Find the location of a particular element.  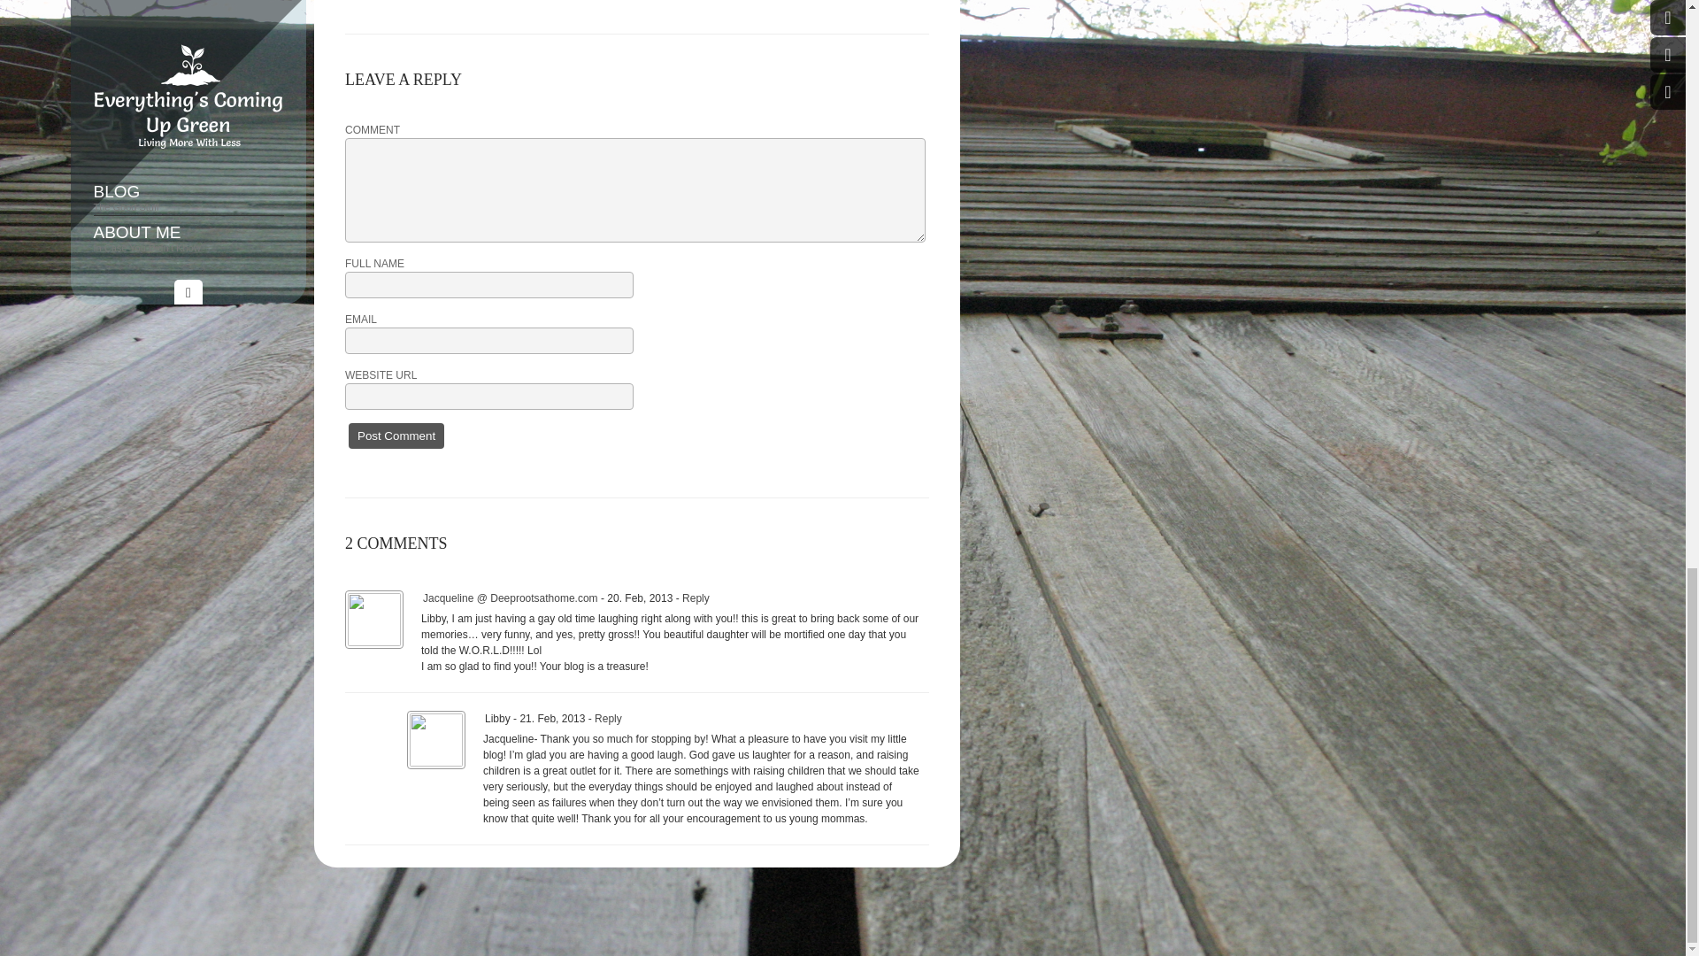

Post Comment is located at coordinates (396, 436).